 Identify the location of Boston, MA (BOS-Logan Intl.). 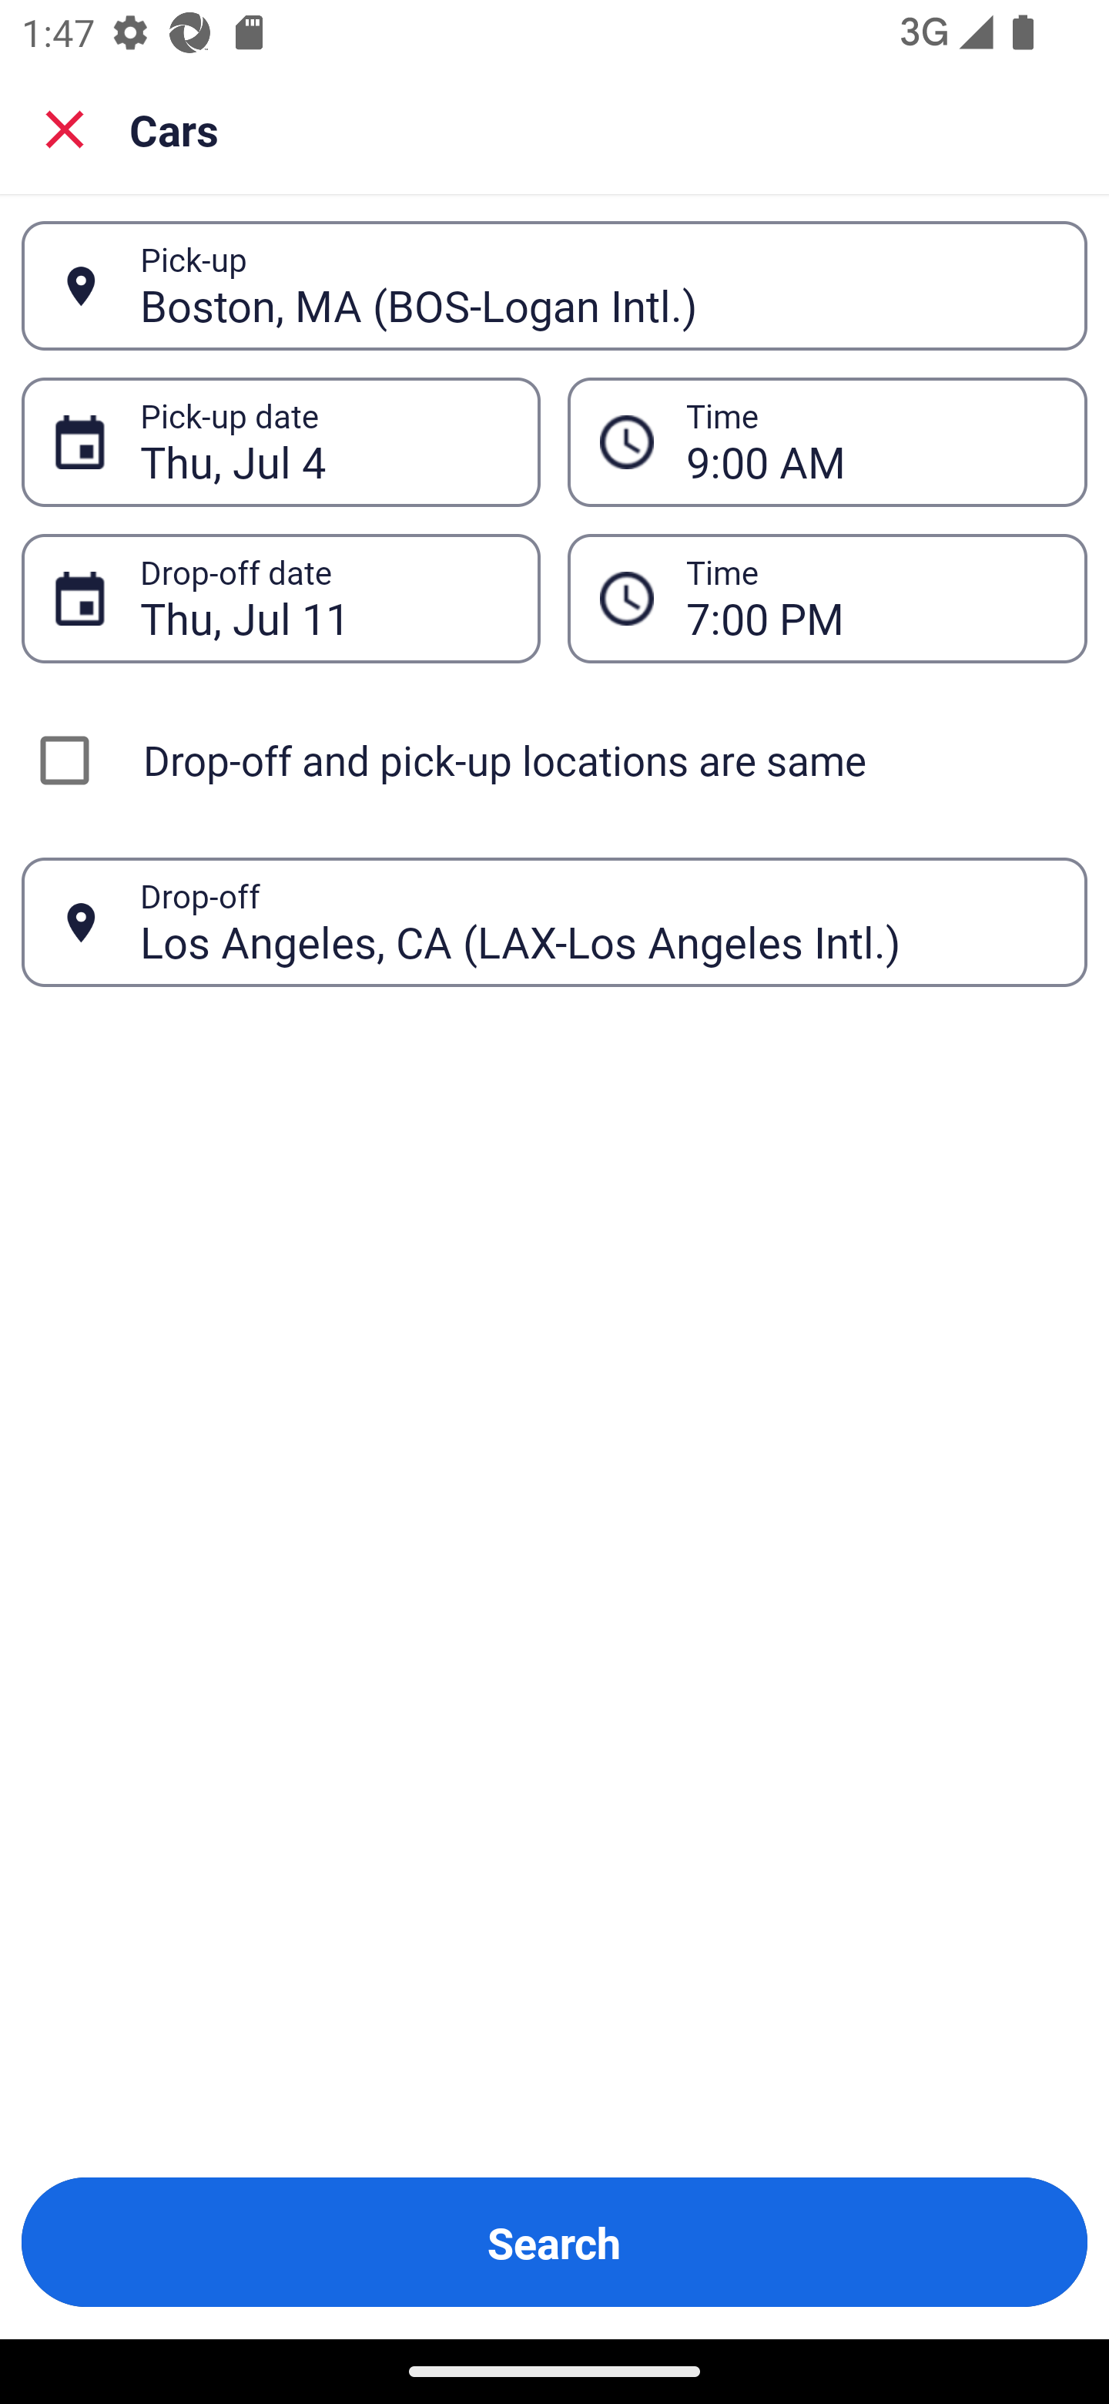
(597, 285).